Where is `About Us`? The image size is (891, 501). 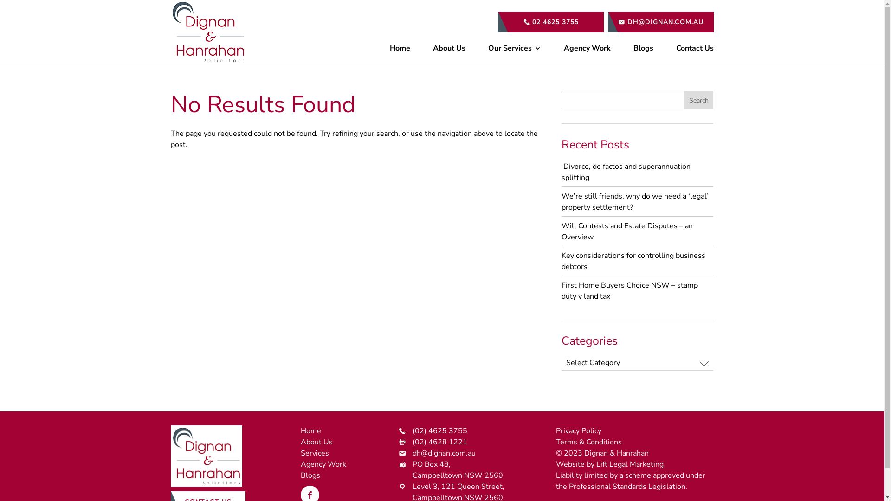
About Us is located at coordinates (449, 51).